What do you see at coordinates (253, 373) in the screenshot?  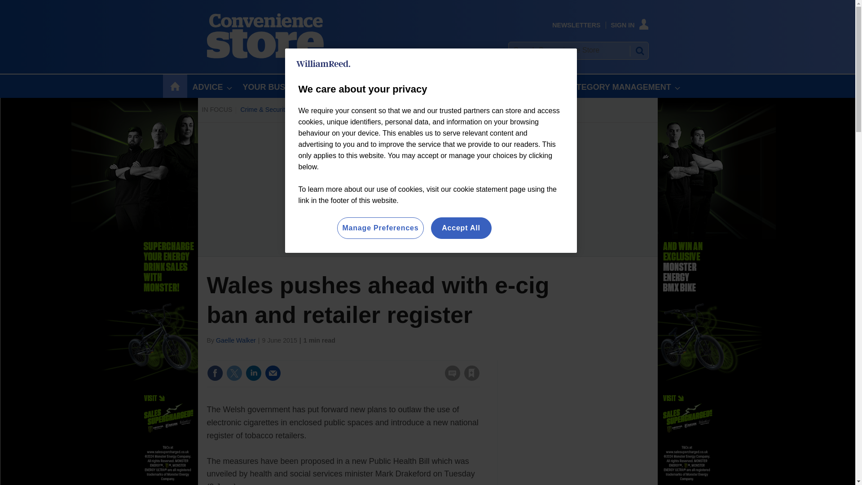 I see `Share this on Linked in` at bounding box center [253, 373].